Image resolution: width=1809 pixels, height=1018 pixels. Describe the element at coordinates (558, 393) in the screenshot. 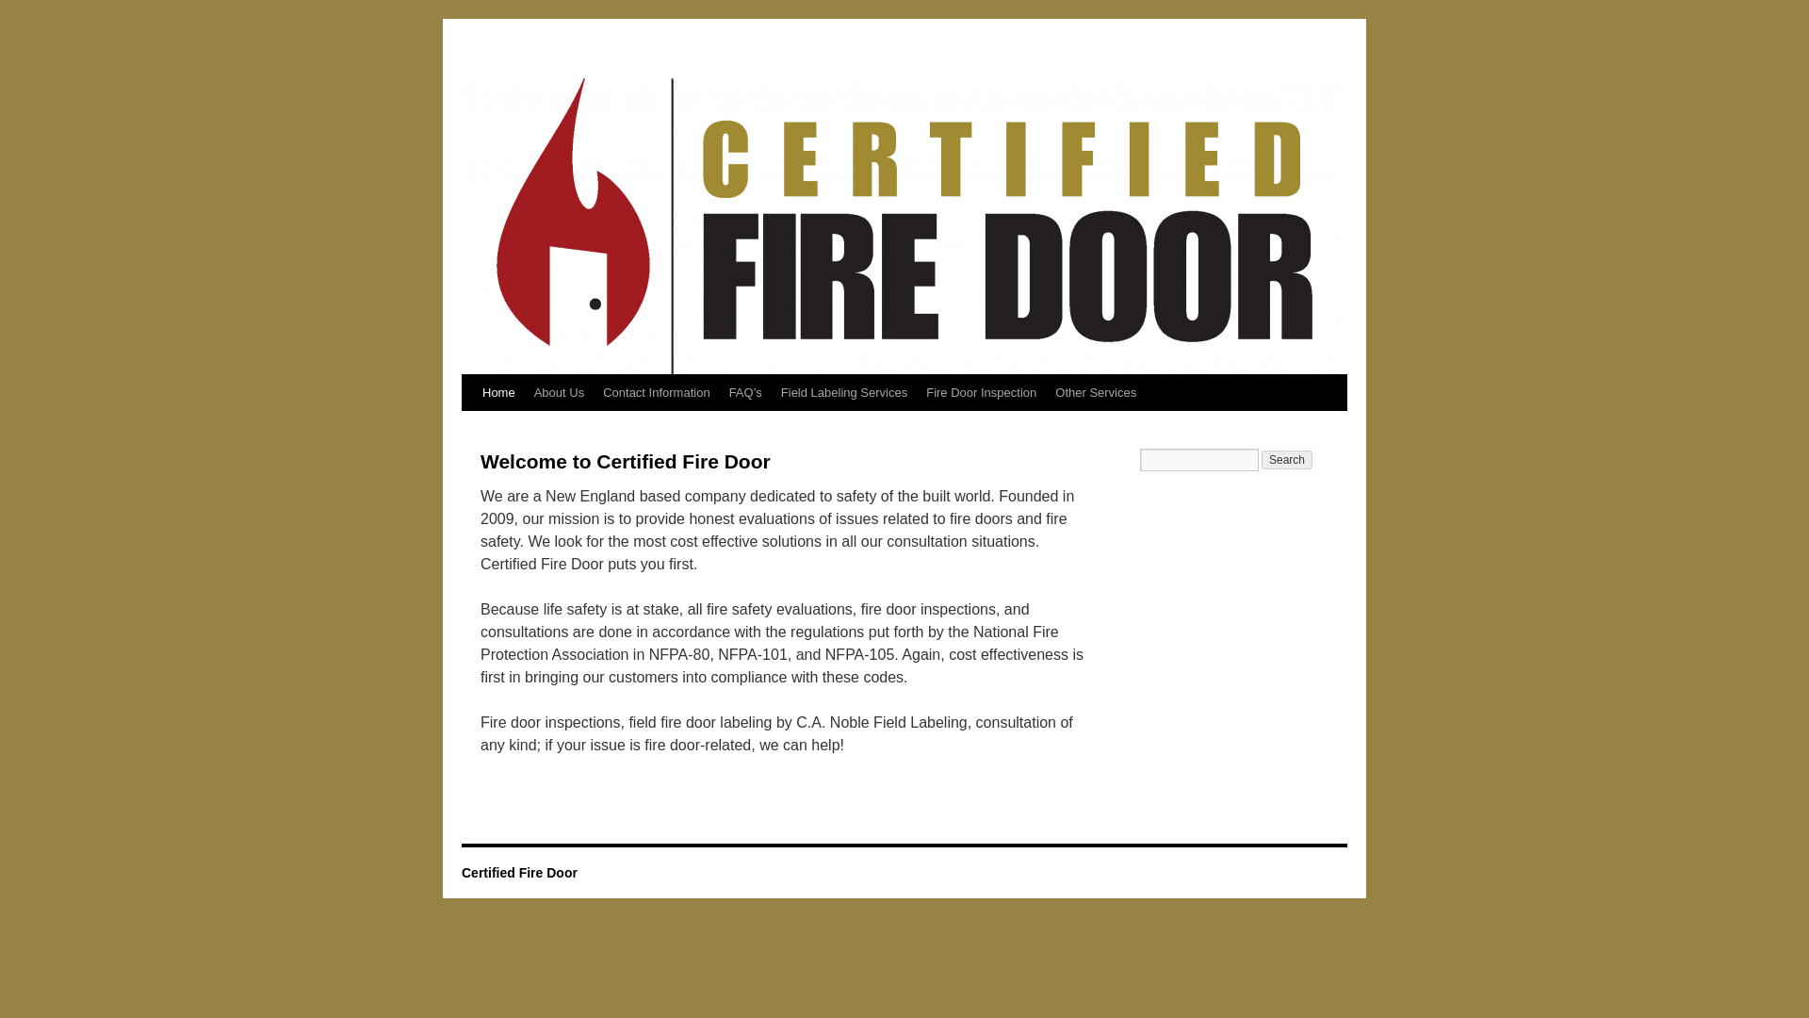

I see `About Us` at that location.